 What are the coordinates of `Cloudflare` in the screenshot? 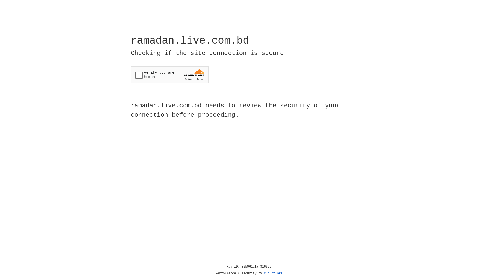 It's located at (273, 274).